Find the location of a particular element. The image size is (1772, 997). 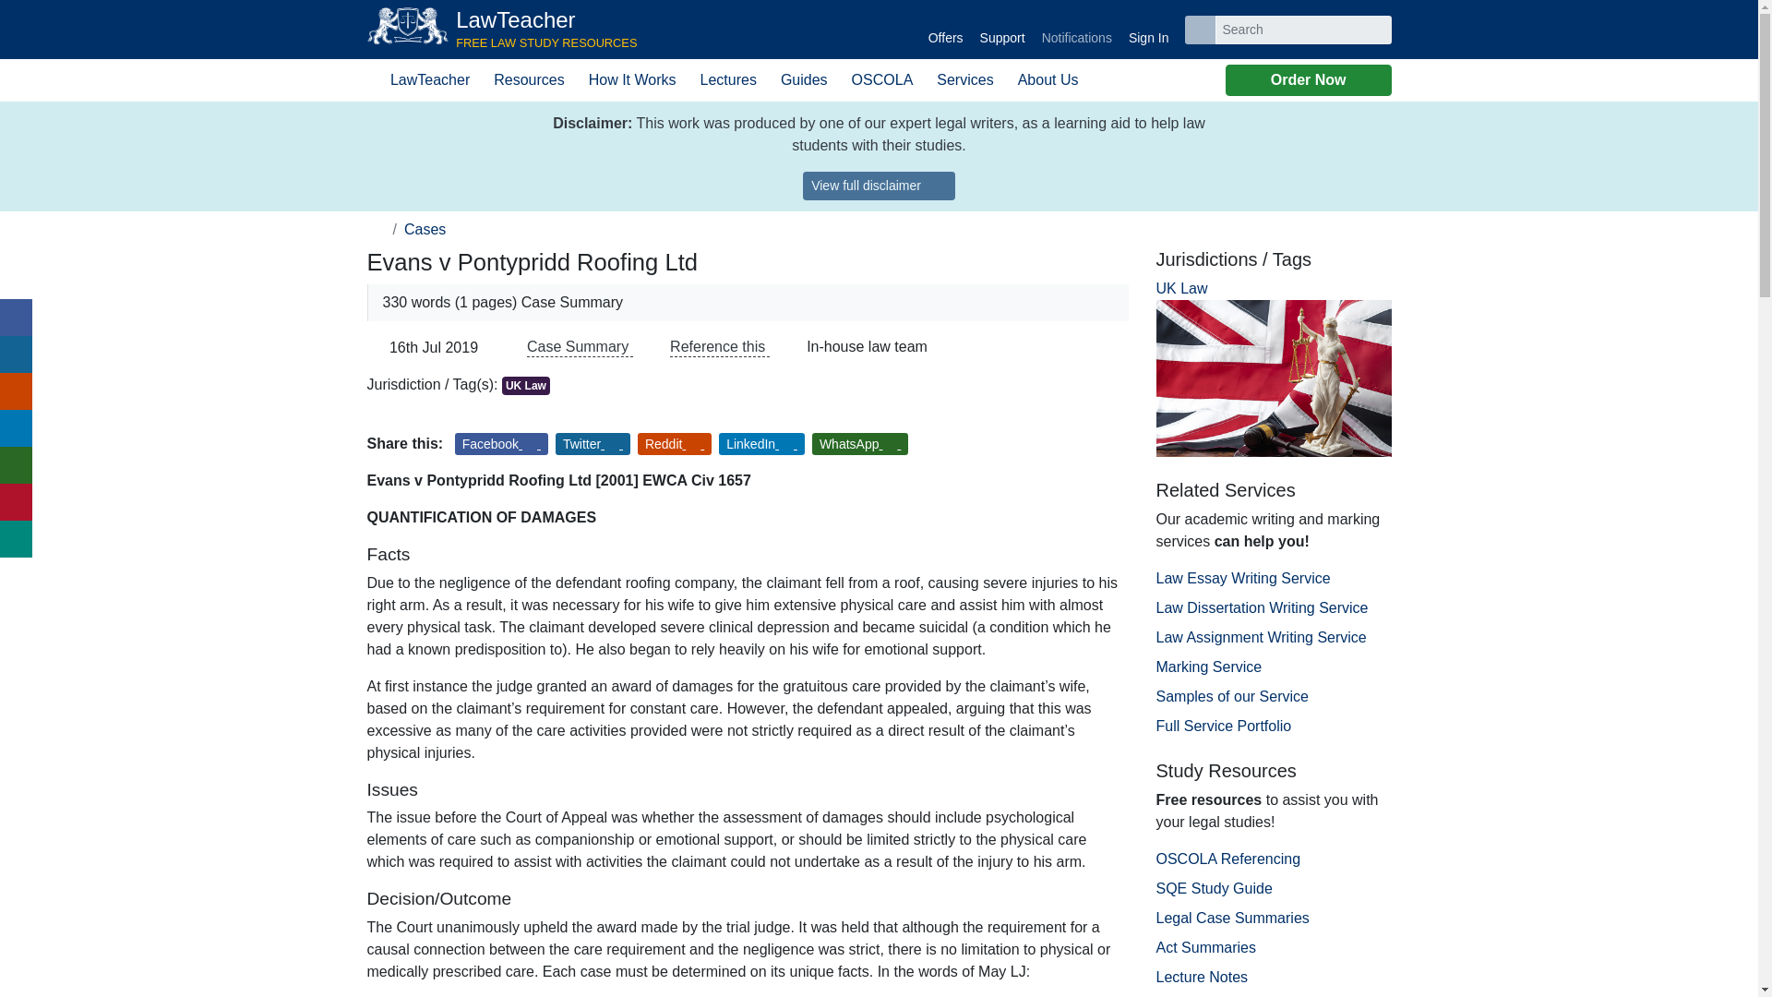

Offers is located at coordinates (1076, 30).